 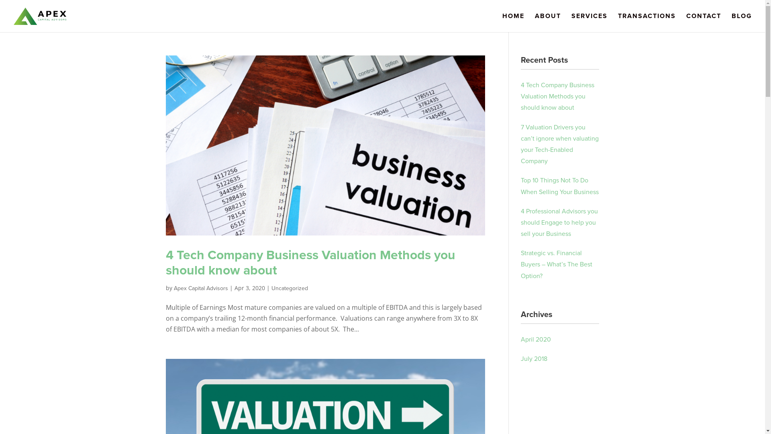 I want to click on BLOG, so click(x=742, y=23).